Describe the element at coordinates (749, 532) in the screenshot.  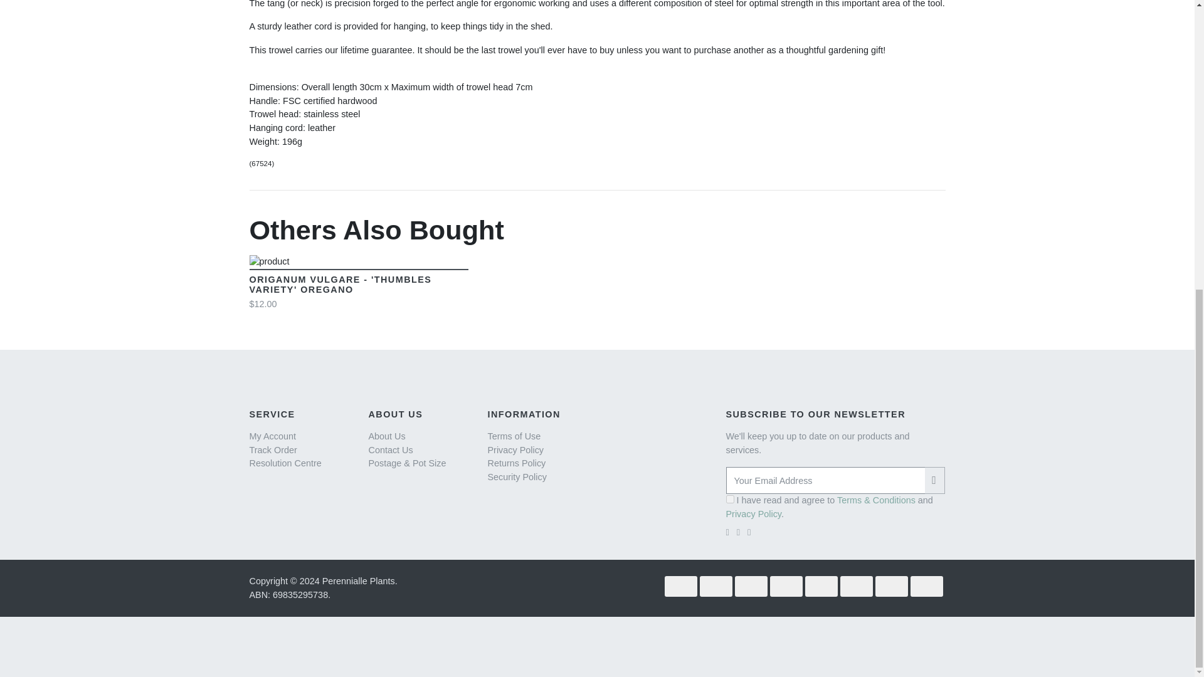
I see `Perennialle Plants on Instagram` at that location.